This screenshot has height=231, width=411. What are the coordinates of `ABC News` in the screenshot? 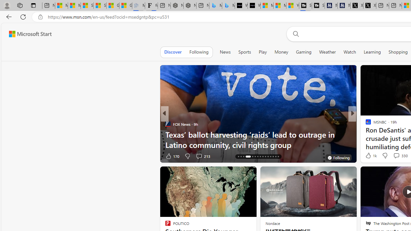 It's located at (365, 124).